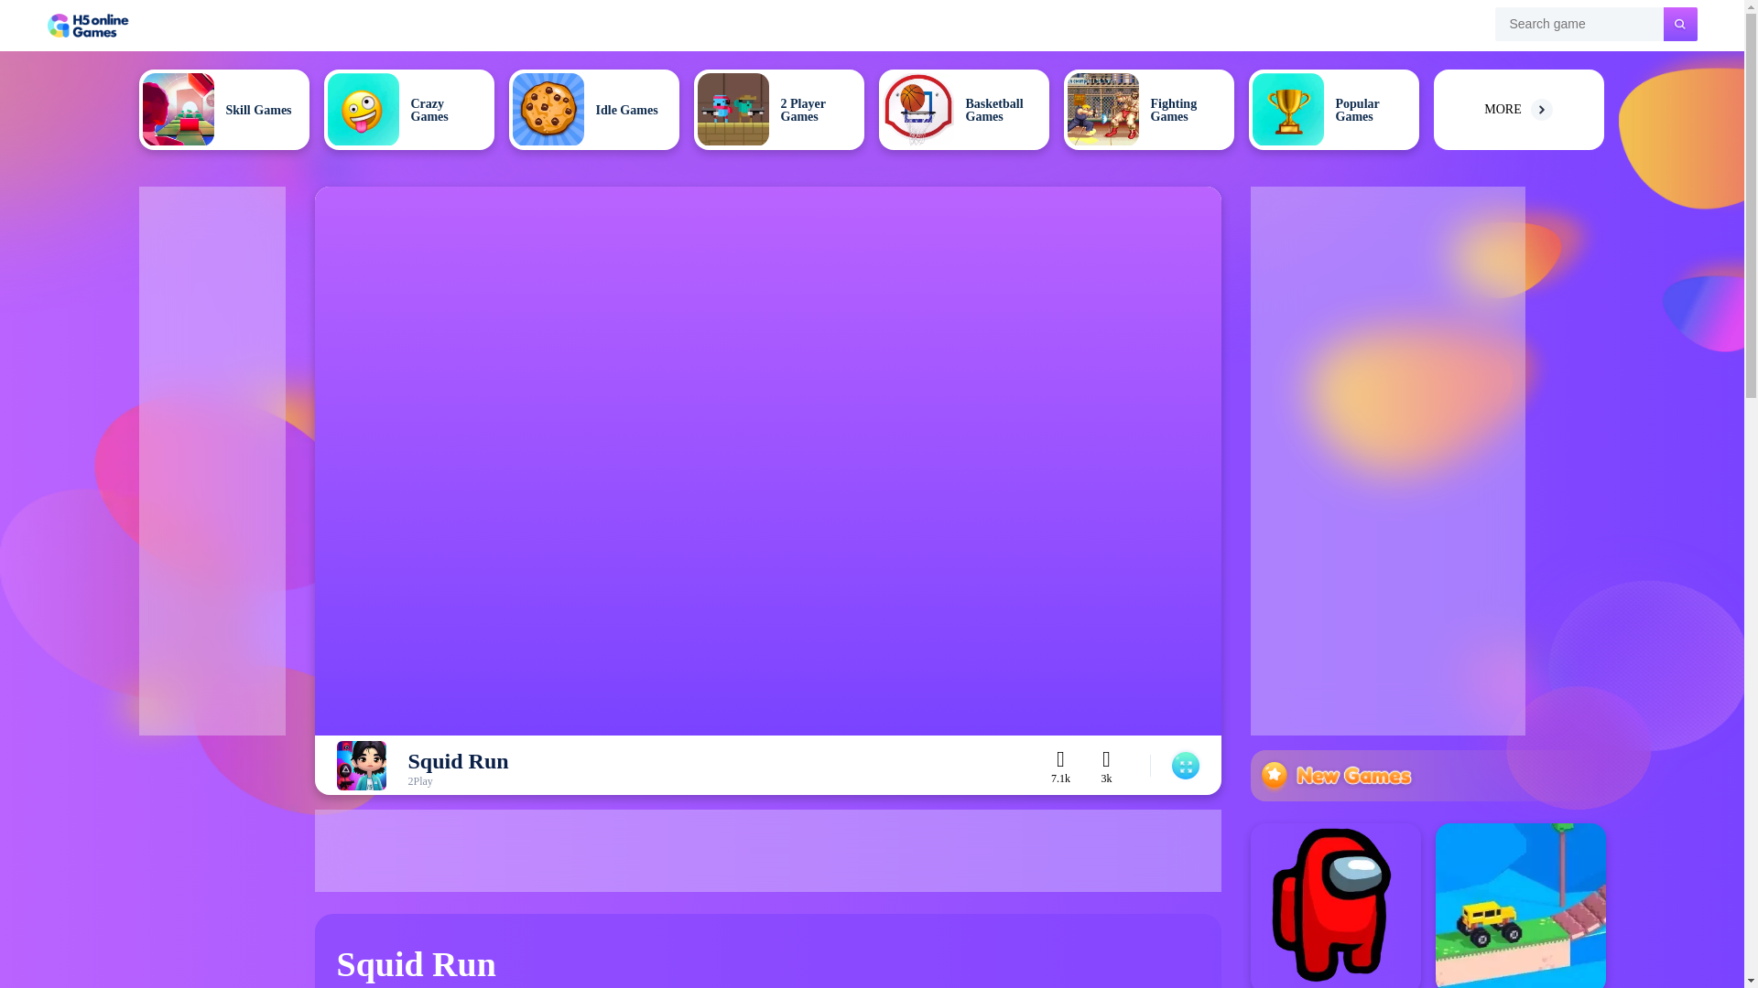  Describe the element at coordinates (408, 110) in the screenshot. I see `Crazy Games` at that location.